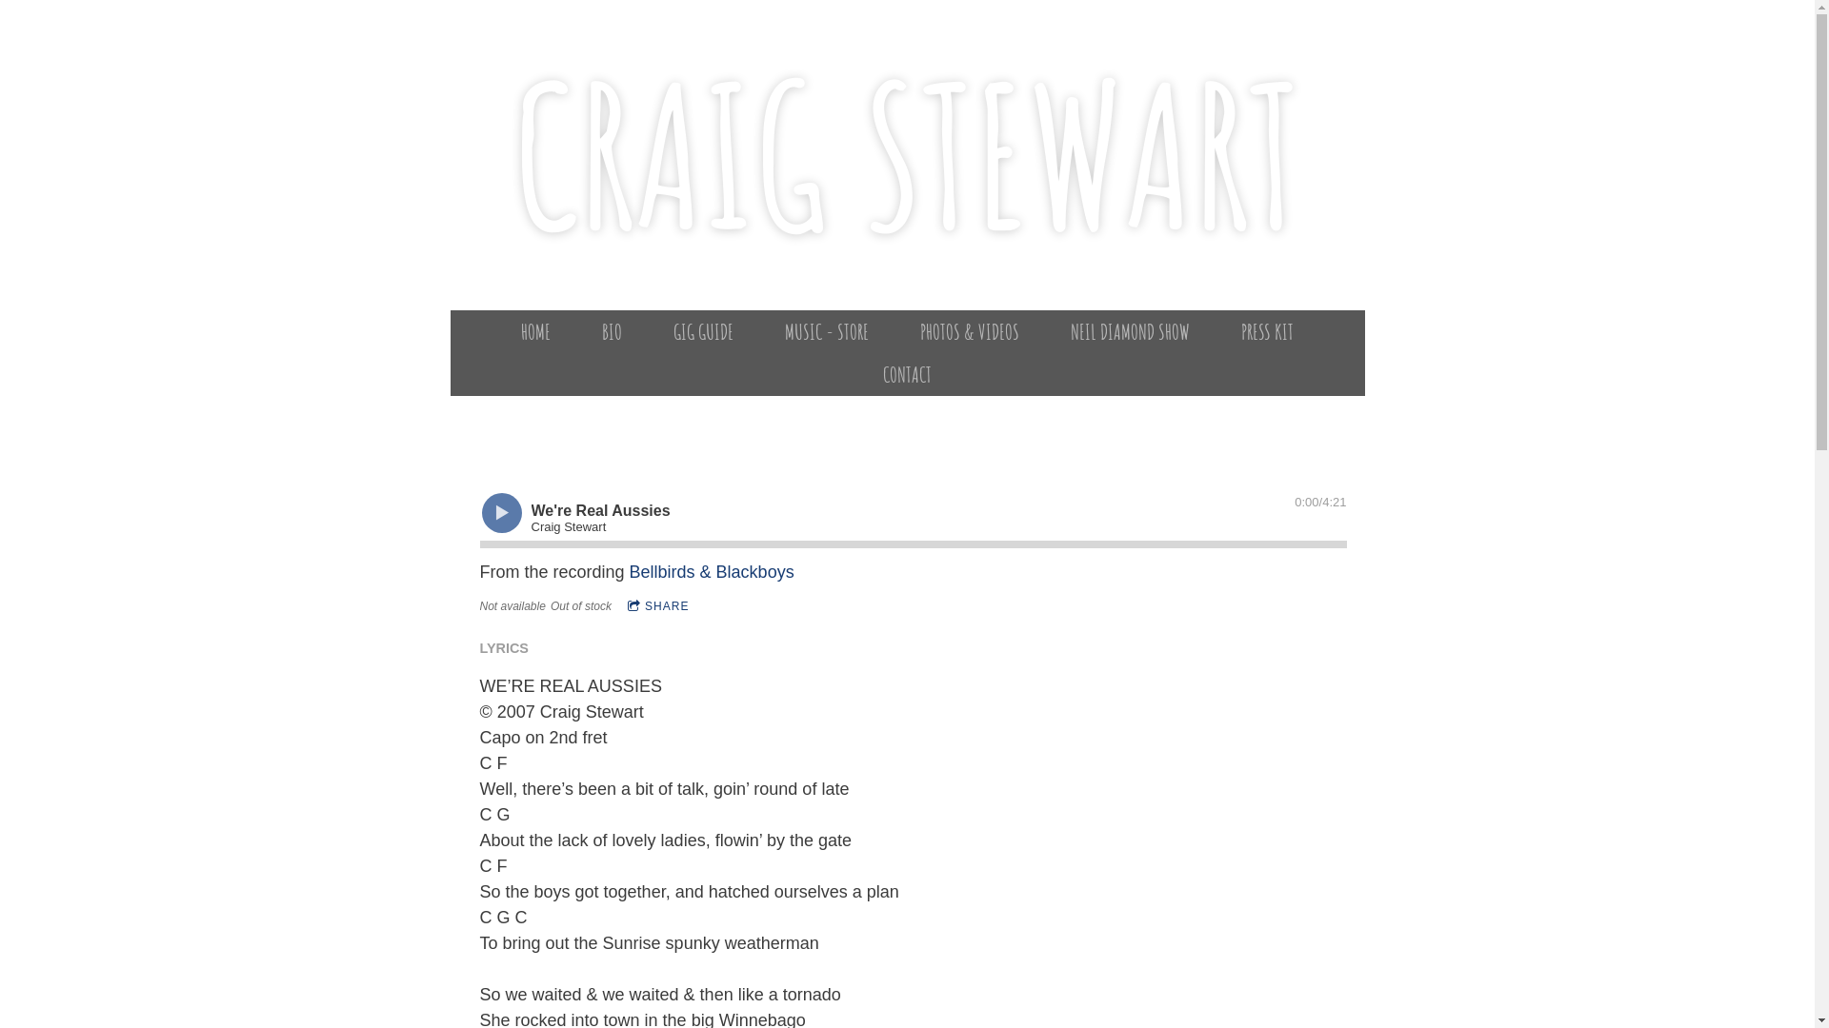 The height and width of the screenshot is (1028, 1829). I want to click on BIO, so click(612, 331).